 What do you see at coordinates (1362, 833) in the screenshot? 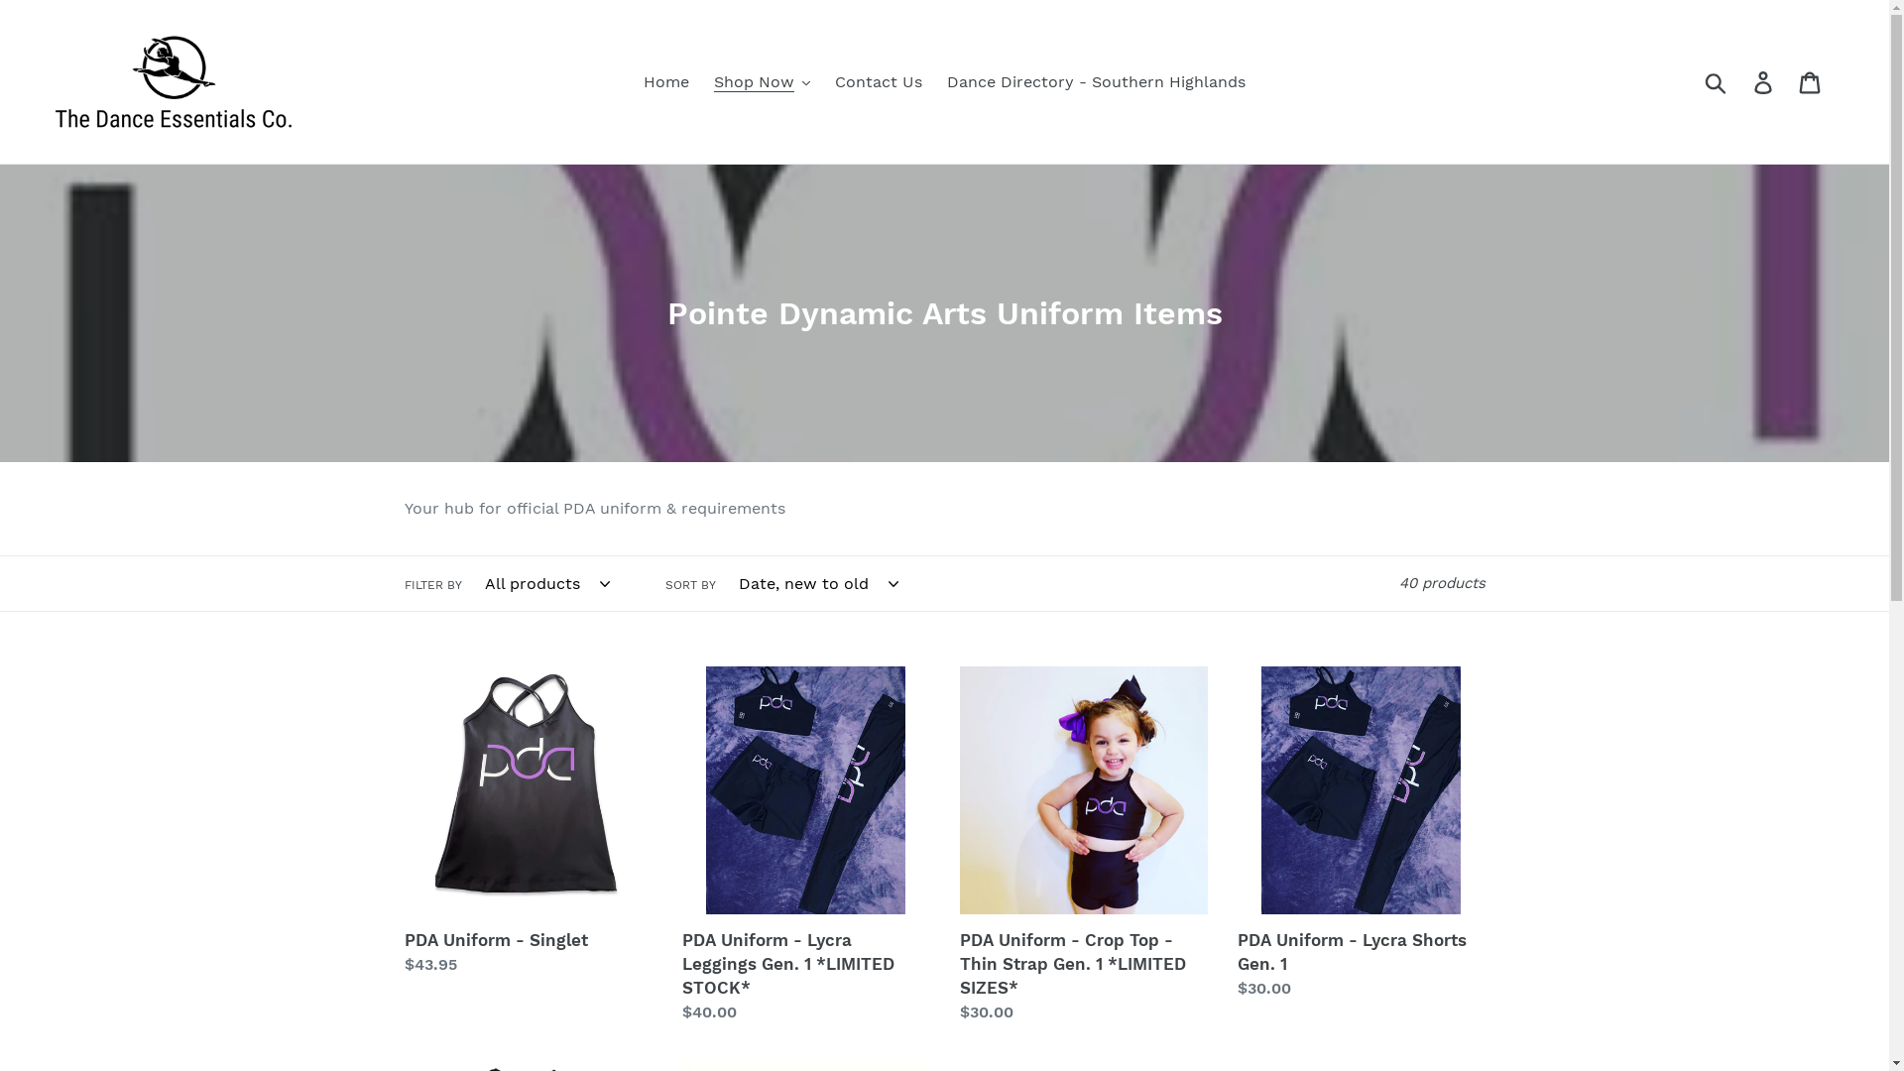
I see `PDA Uniform - Lycra Shorts Gen. 1` at bounding box center [1362, 833].